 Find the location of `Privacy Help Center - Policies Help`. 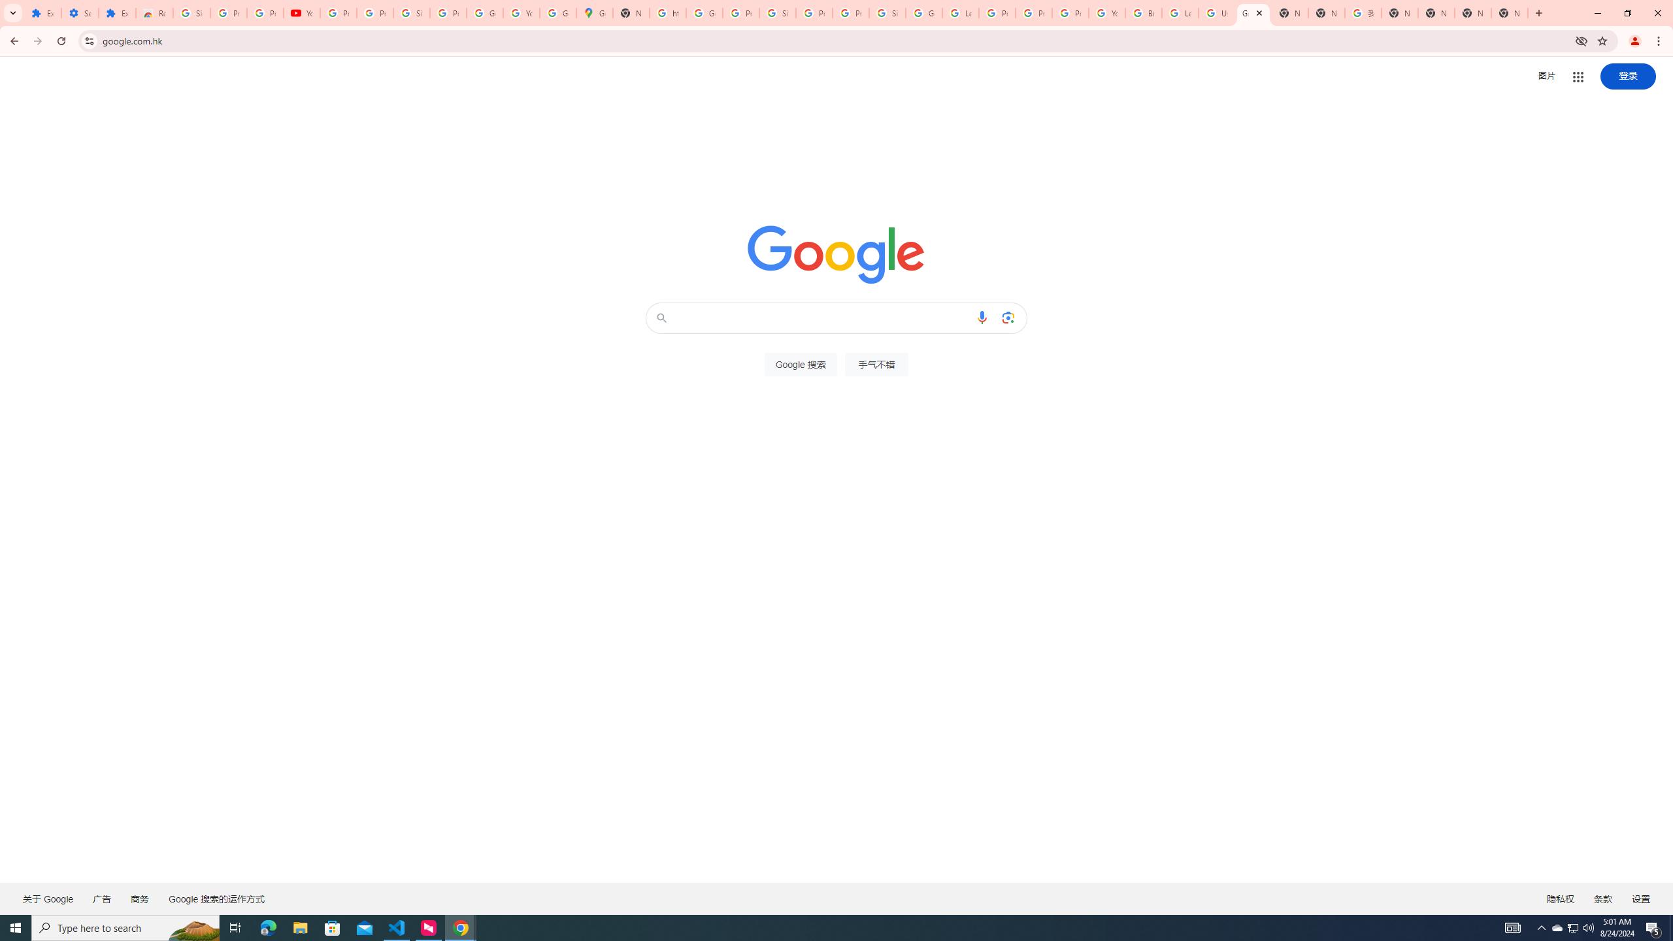

Privacy Help Center - Policies Help is located at coordinates (997, 13).